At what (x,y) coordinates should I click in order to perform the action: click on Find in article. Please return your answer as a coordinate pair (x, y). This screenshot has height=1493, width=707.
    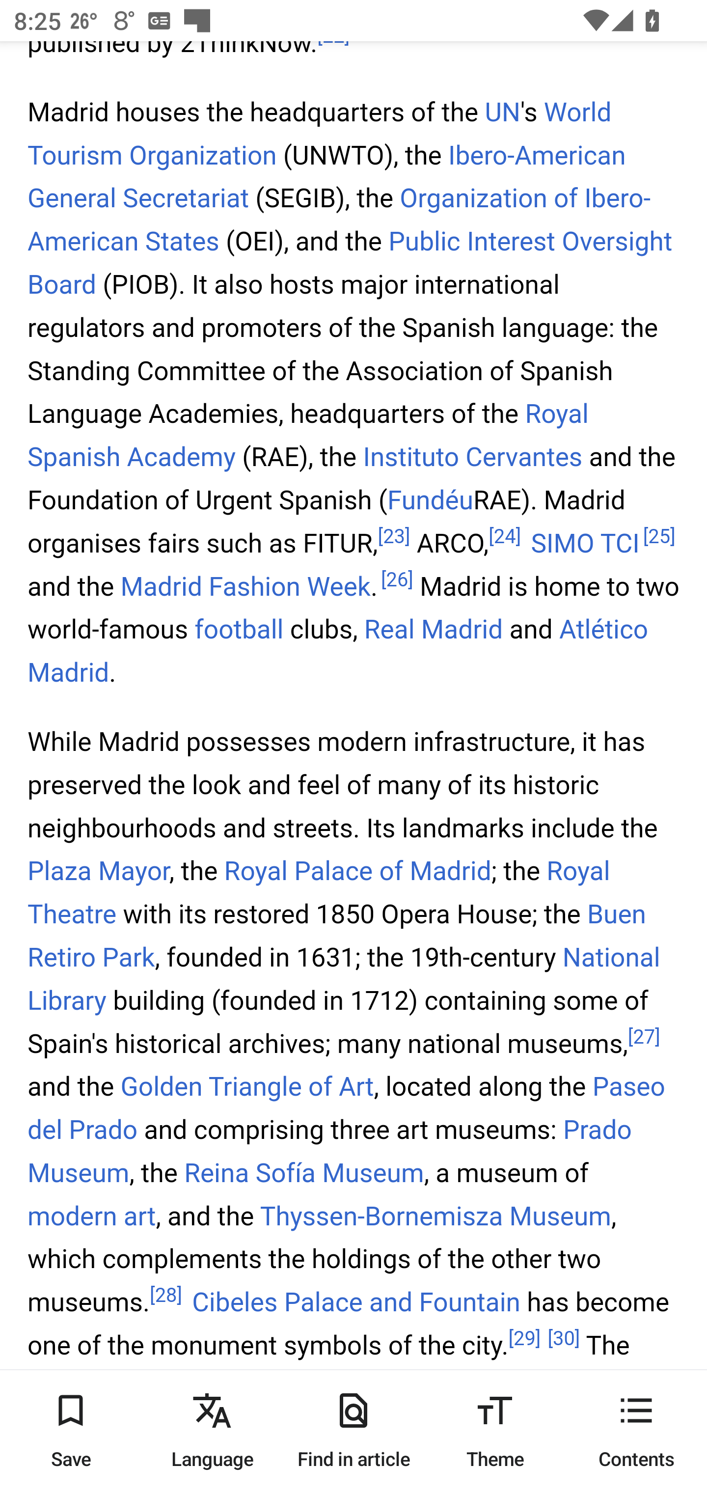
    Looking at the image, I should click on (353, 1431).